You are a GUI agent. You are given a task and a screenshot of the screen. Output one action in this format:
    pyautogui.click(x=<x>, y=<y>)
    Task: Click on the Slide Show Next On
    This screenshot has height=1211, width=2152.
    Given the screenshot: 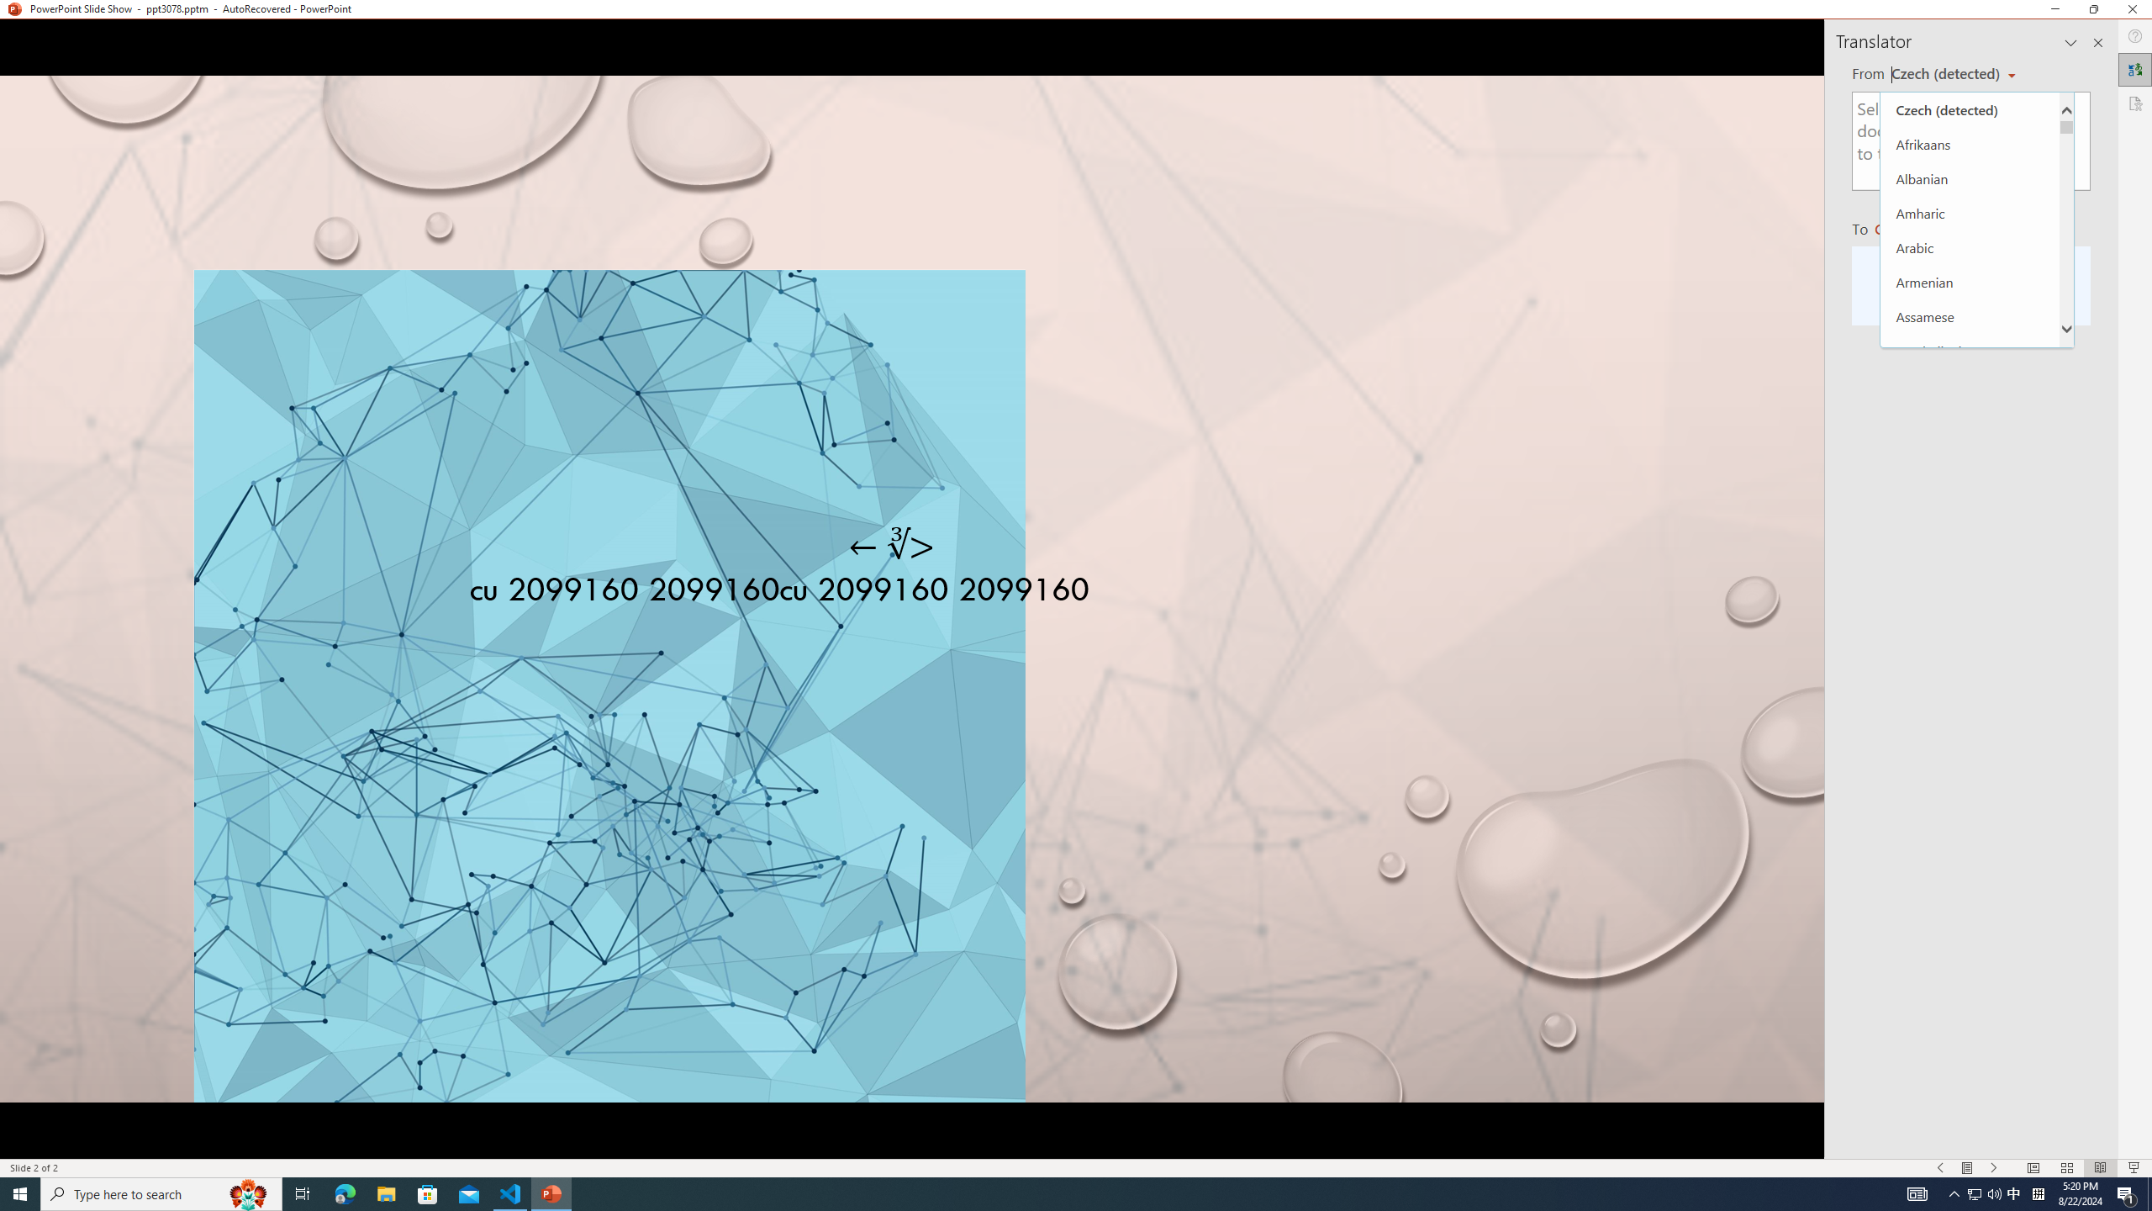 What is the action you would take?
    pyautogui.click(x=1994, y=1168)
    